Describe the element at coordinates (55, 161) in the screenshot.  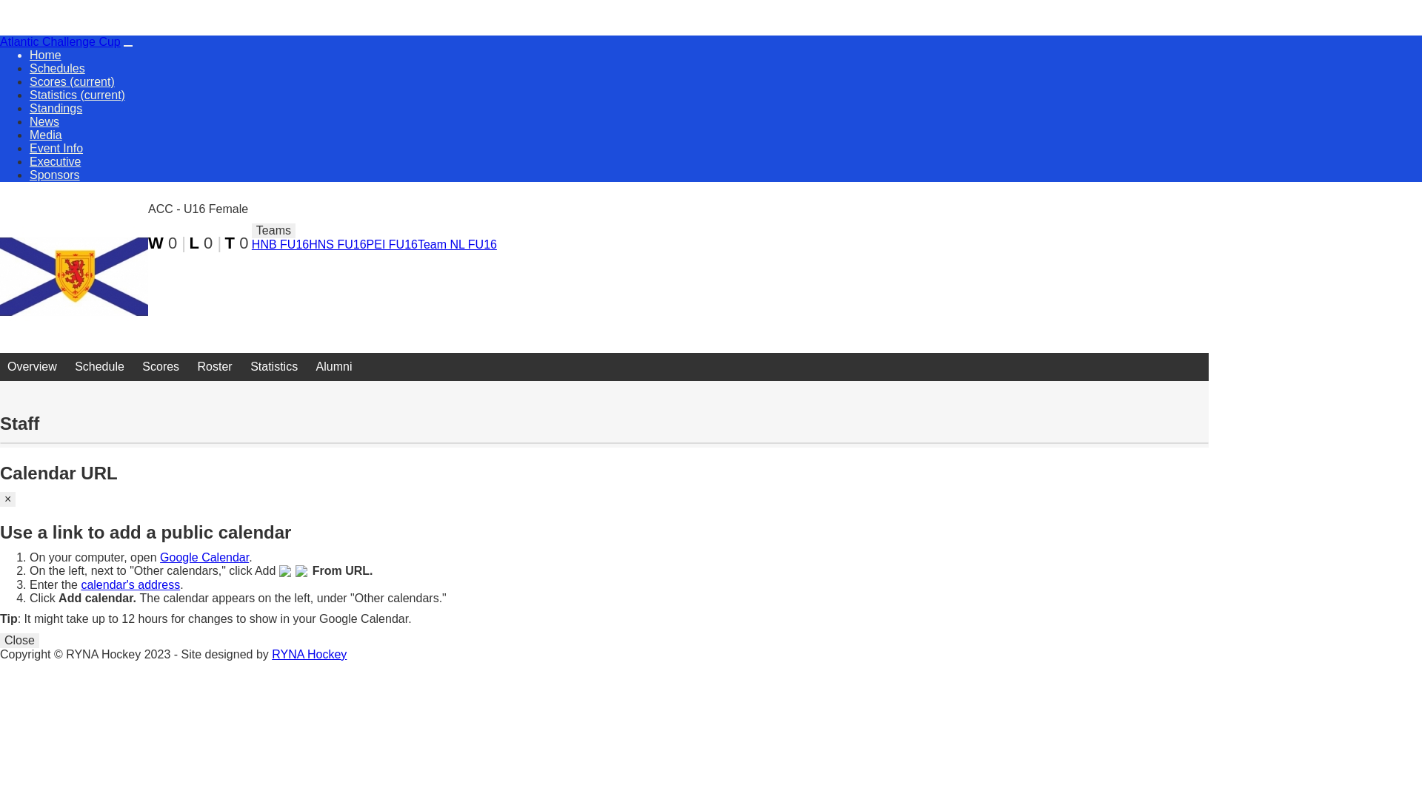
I see `Executive` at that location.